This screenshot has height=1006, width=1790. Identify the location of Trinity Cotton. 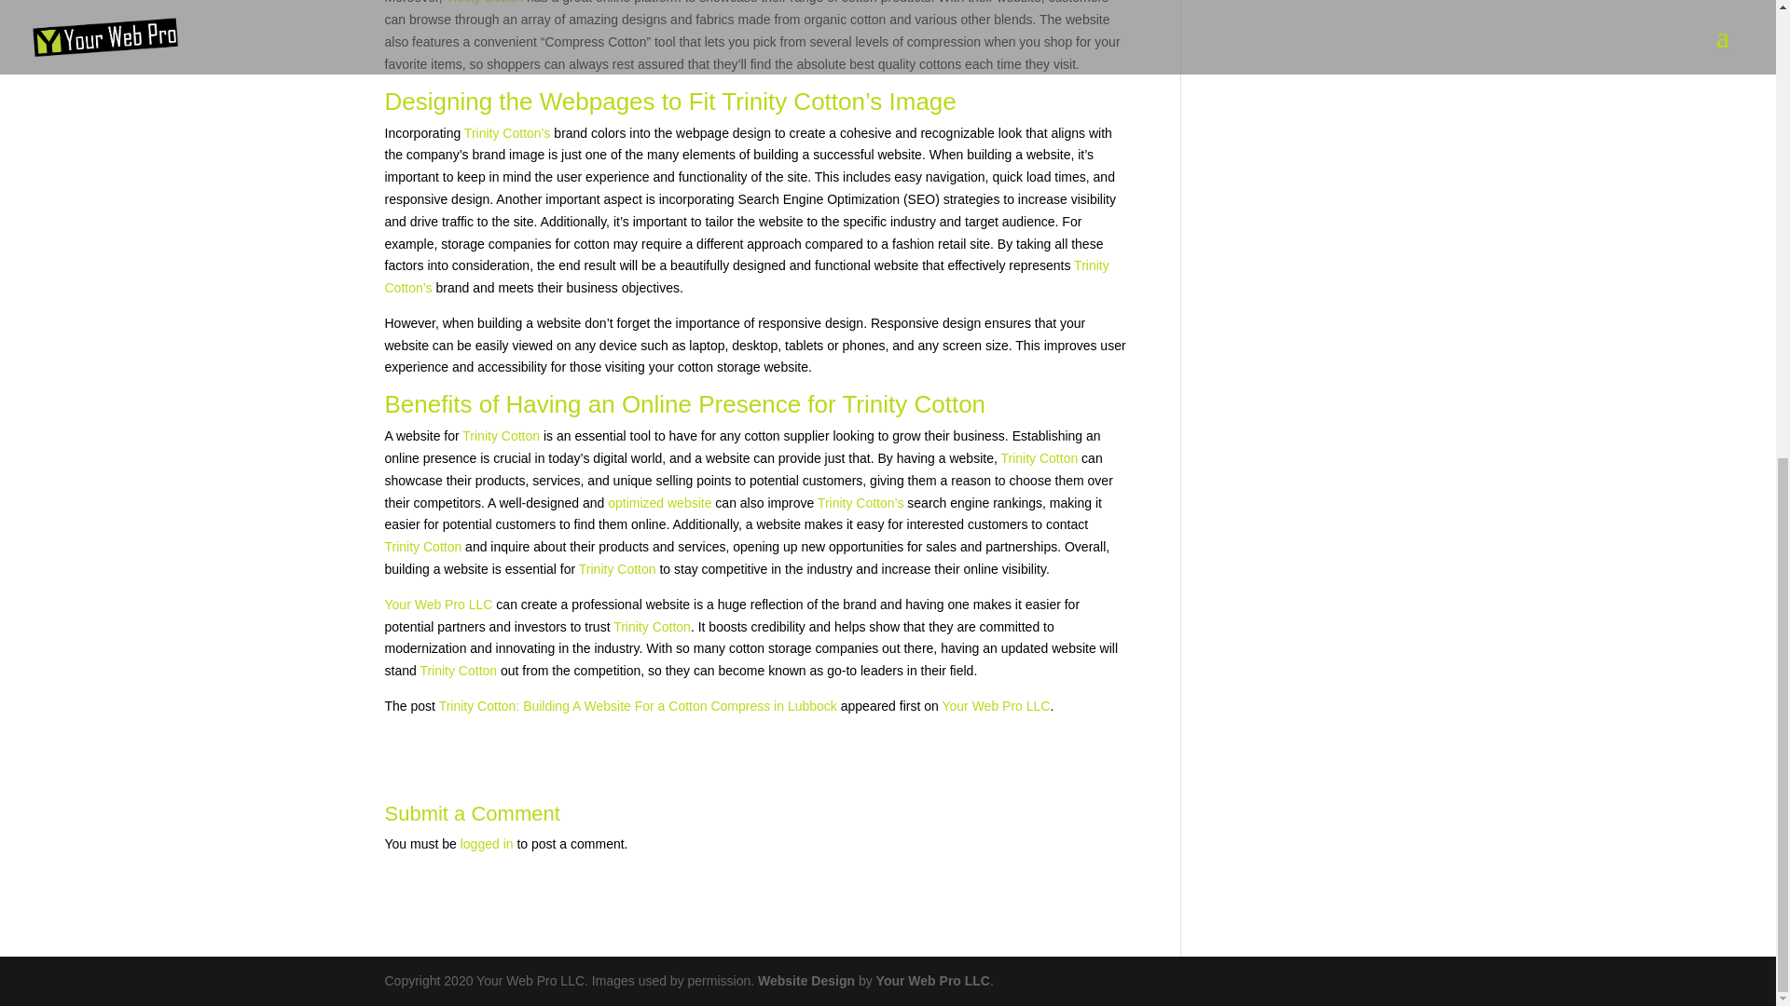
(1039, 458).